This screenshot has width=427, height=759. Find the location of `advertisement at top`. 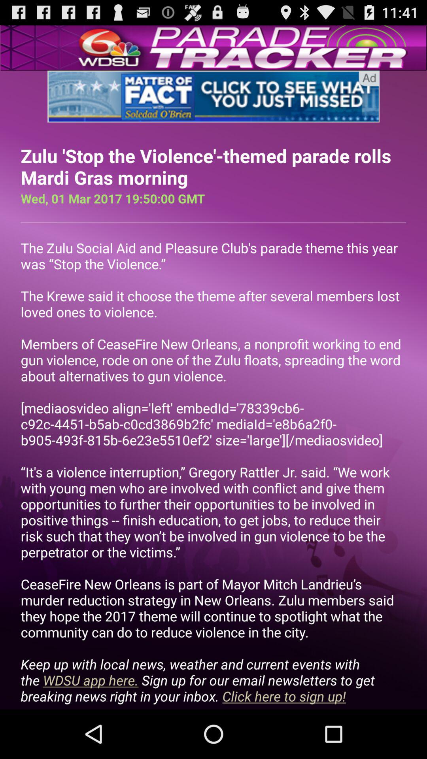

advertisement at top is located at coordinates (213, 96).